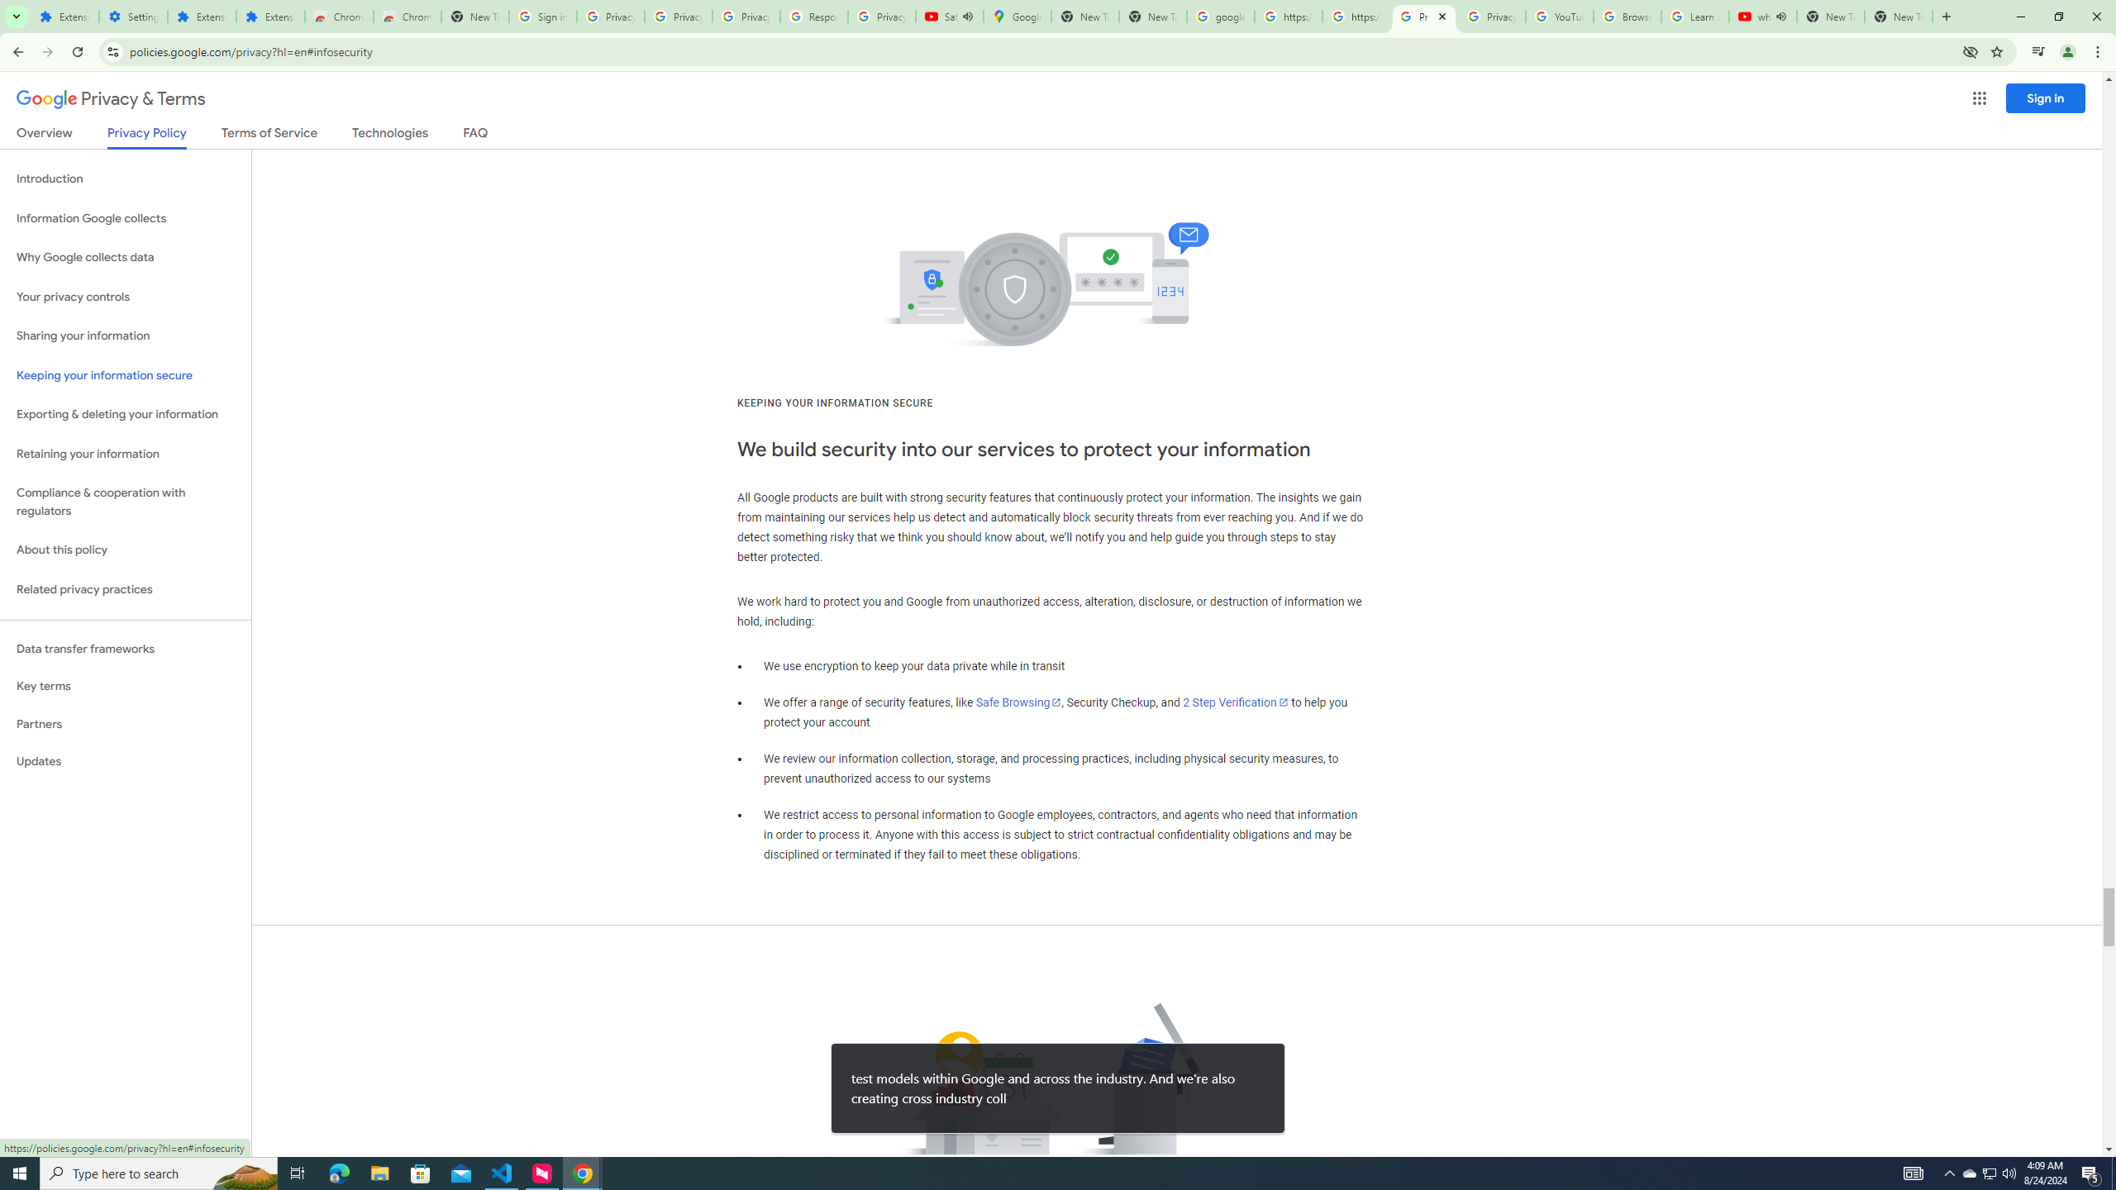 The height and width of the screenshot is (1190, 2116). Describe the element at coordinates (1995, 51) in the screenshot. I see `Bookmark this tab` at that location.